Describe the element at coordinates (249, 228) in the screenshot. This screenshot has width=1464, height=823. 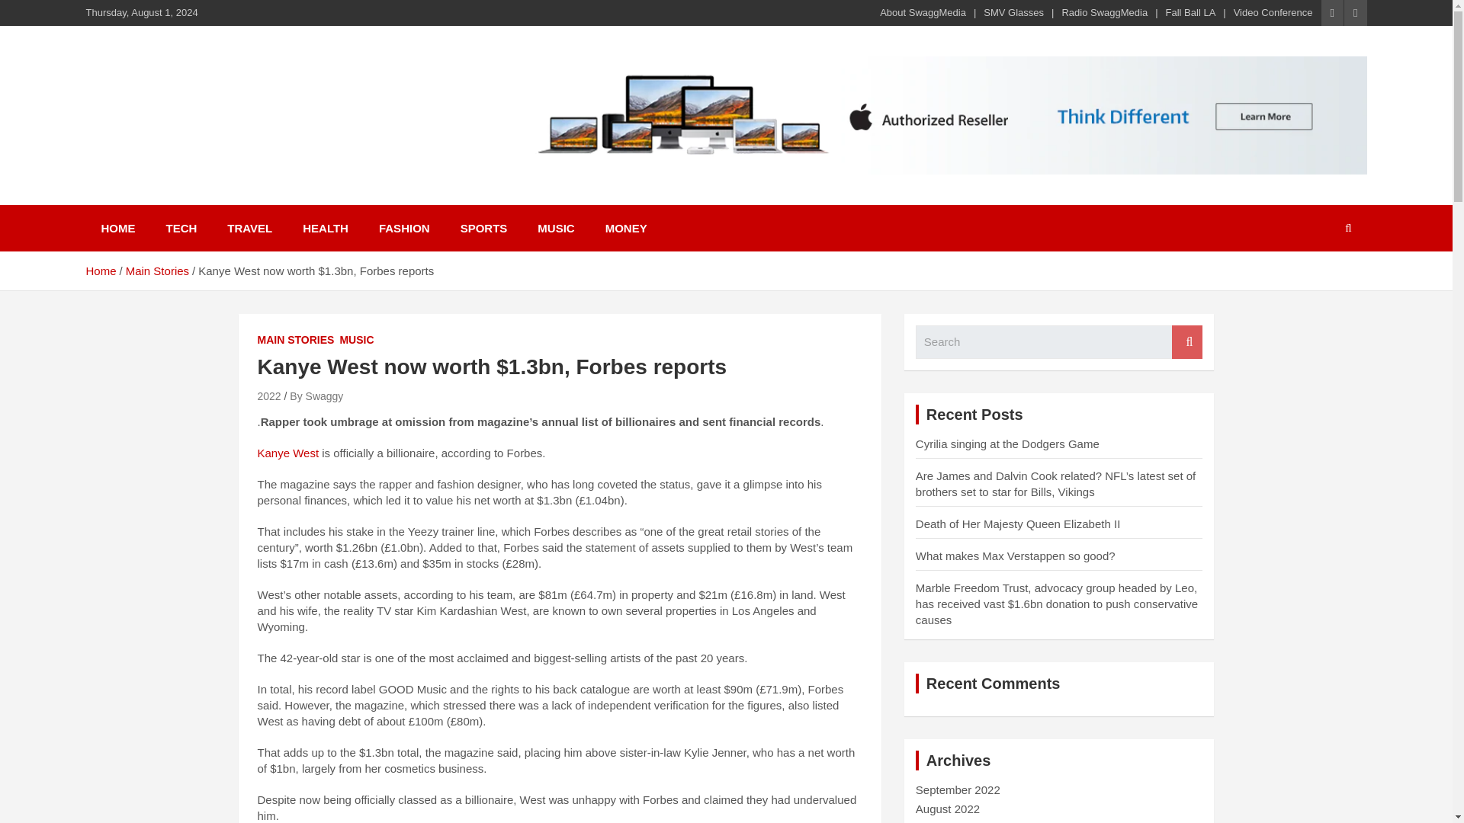
I see `TRAVEL` at that location.